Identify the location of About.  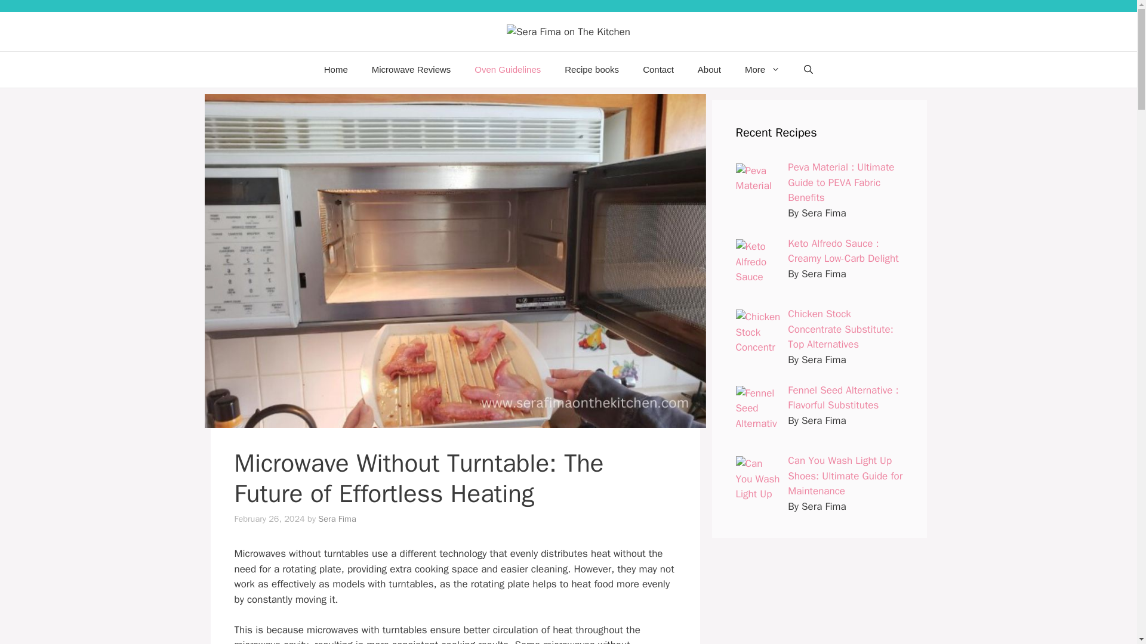
(709, 69).